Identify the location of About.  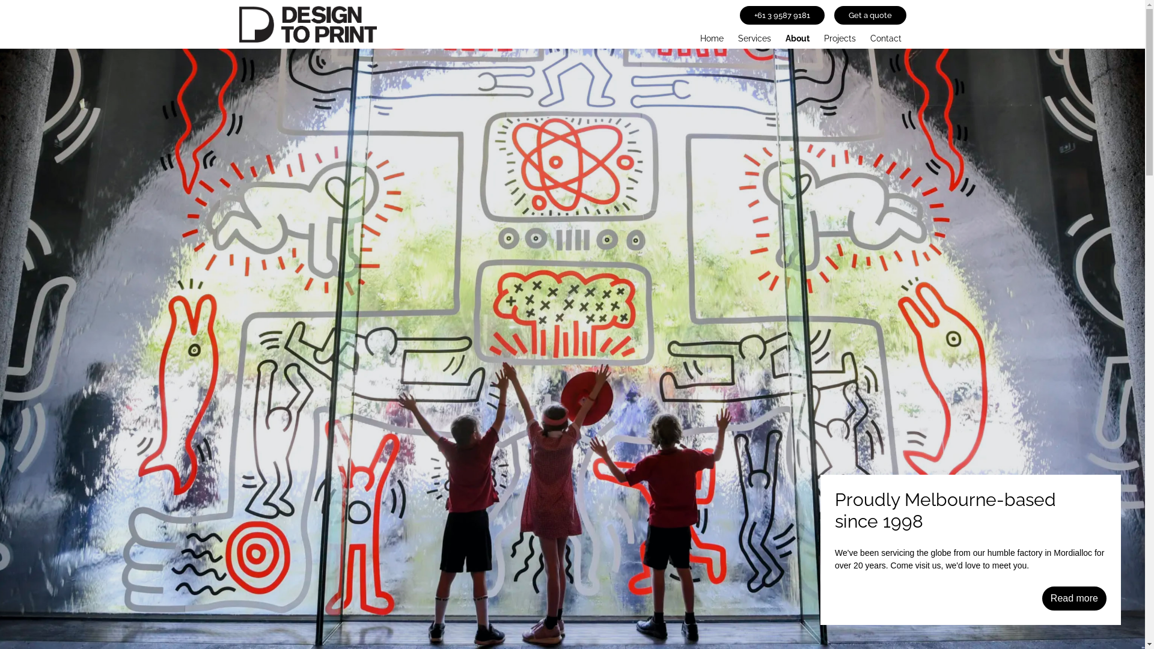
(797, 36).